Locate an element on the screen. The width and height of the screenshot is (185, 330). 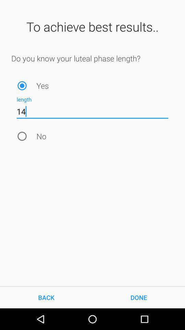
launch the item to the left of done icon is located at coordinates (46, 297).